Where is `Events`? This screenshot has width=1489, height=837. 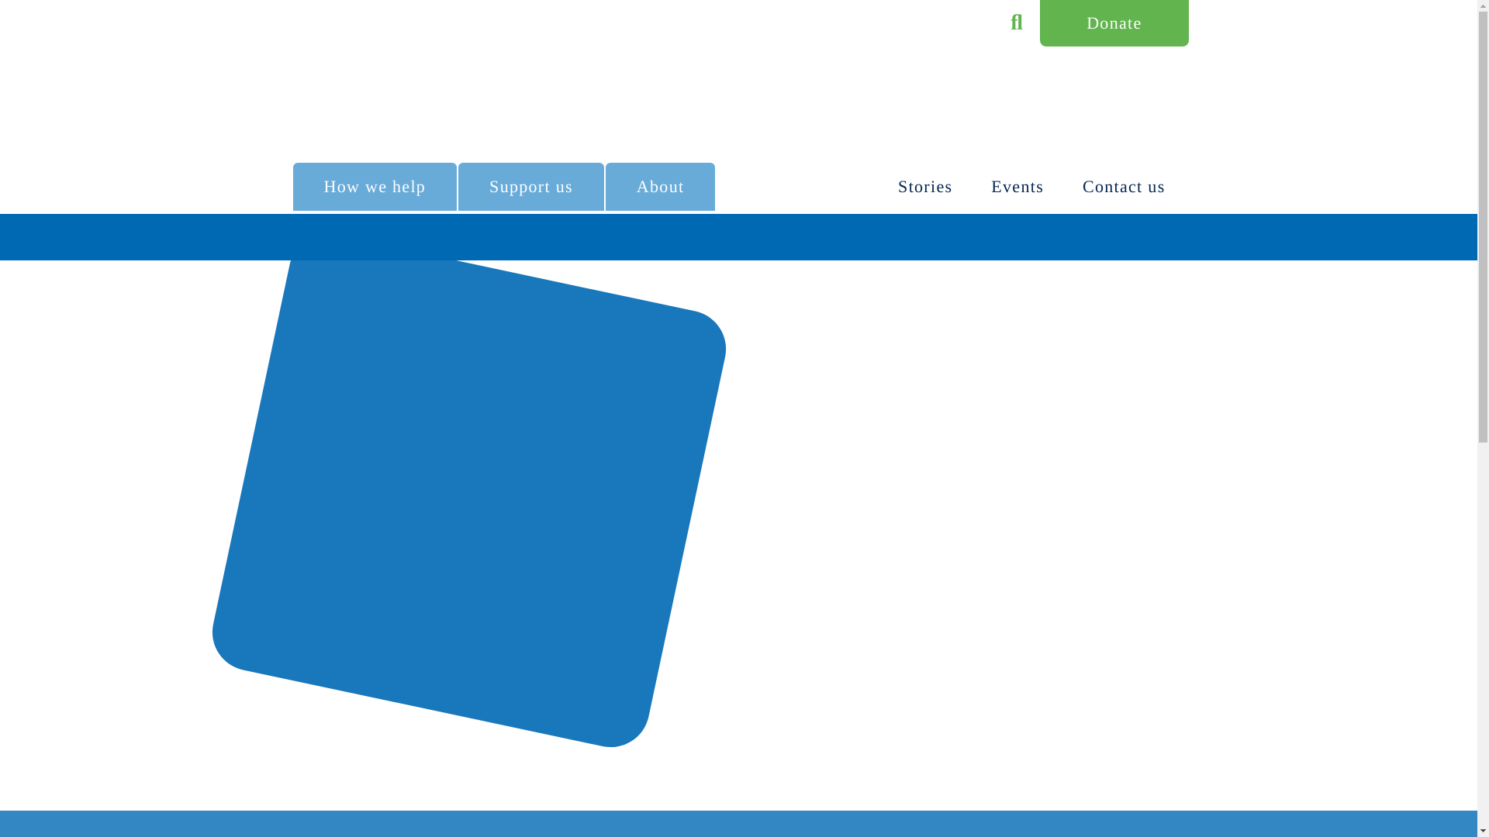
Events is located at coordinates (1017, 186).